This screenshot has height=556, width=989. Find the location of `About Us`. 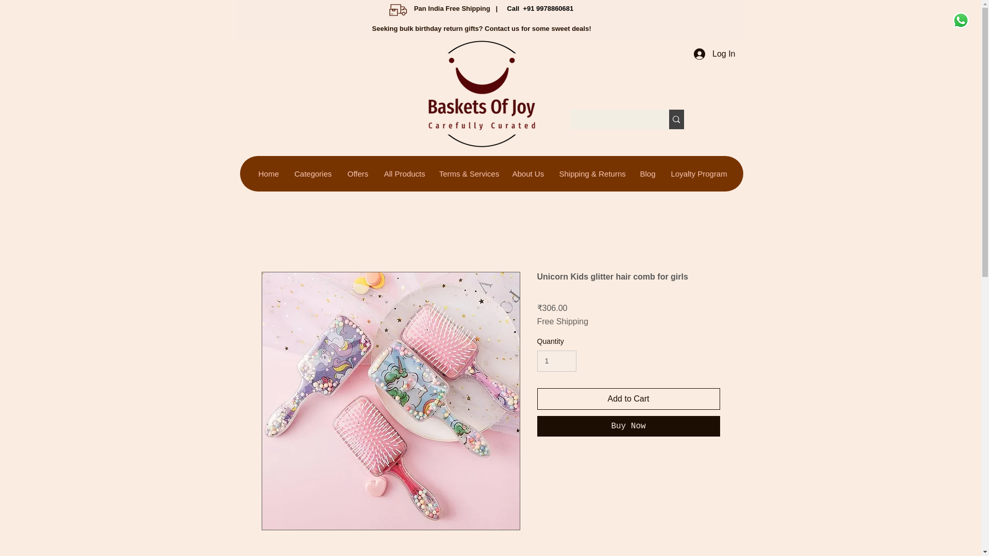

About Us is located at coordinates (527, 173).